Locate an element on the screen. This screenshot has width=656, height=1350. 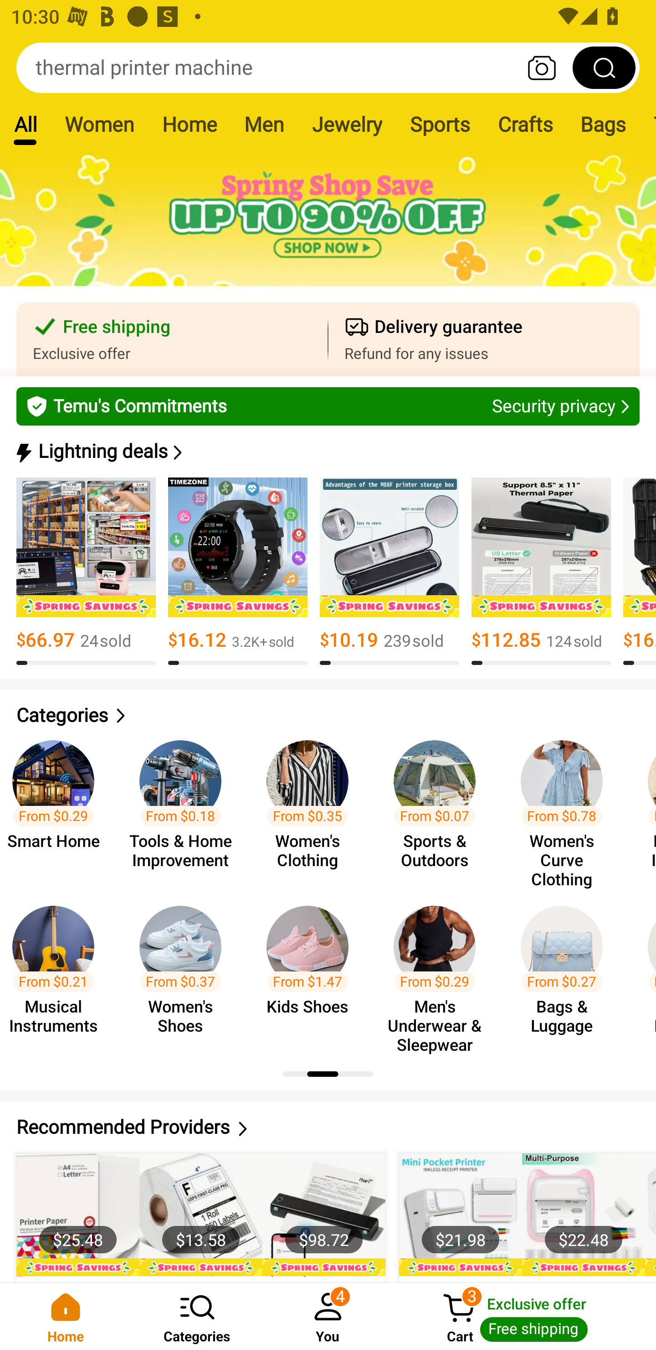
From $0.18 Tools & Home Improvement is located at coordinates (185, 806).